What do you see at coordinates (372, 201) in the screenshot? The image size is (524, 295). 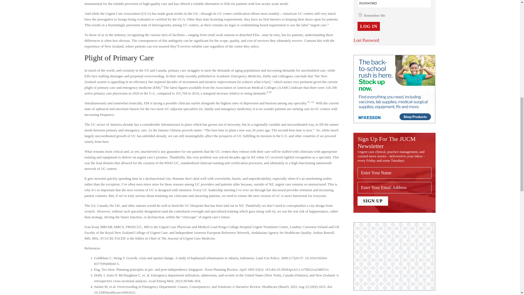 I see `SIGN UP` at bounding box center [372, 201].